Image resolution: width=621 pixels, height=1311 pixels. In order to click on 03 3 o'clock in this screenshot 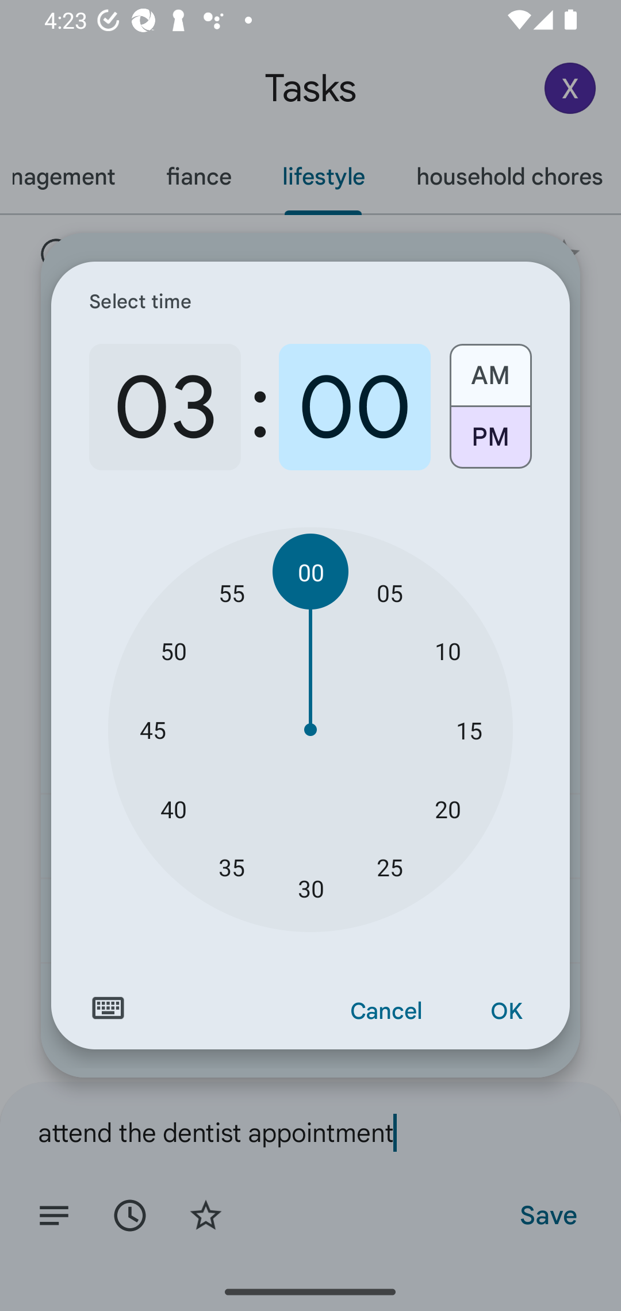, I will do `click(165, 407)`.